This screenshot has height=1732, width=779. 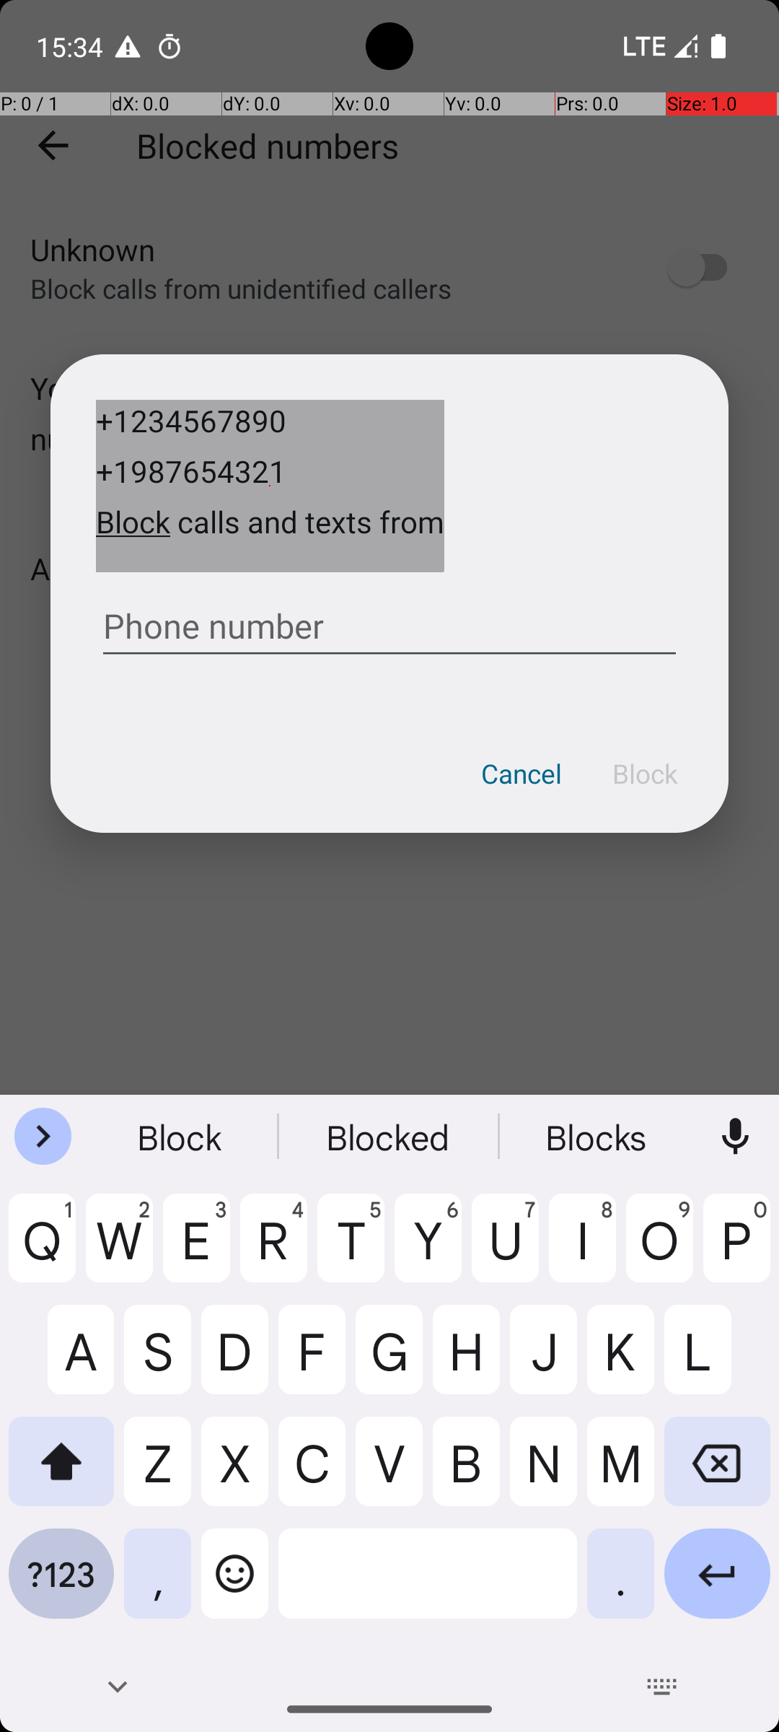 What do you see at coordinates (662, 1687) in the screenshot?
I see `Switch input method` at bounding box center [662, 1687].